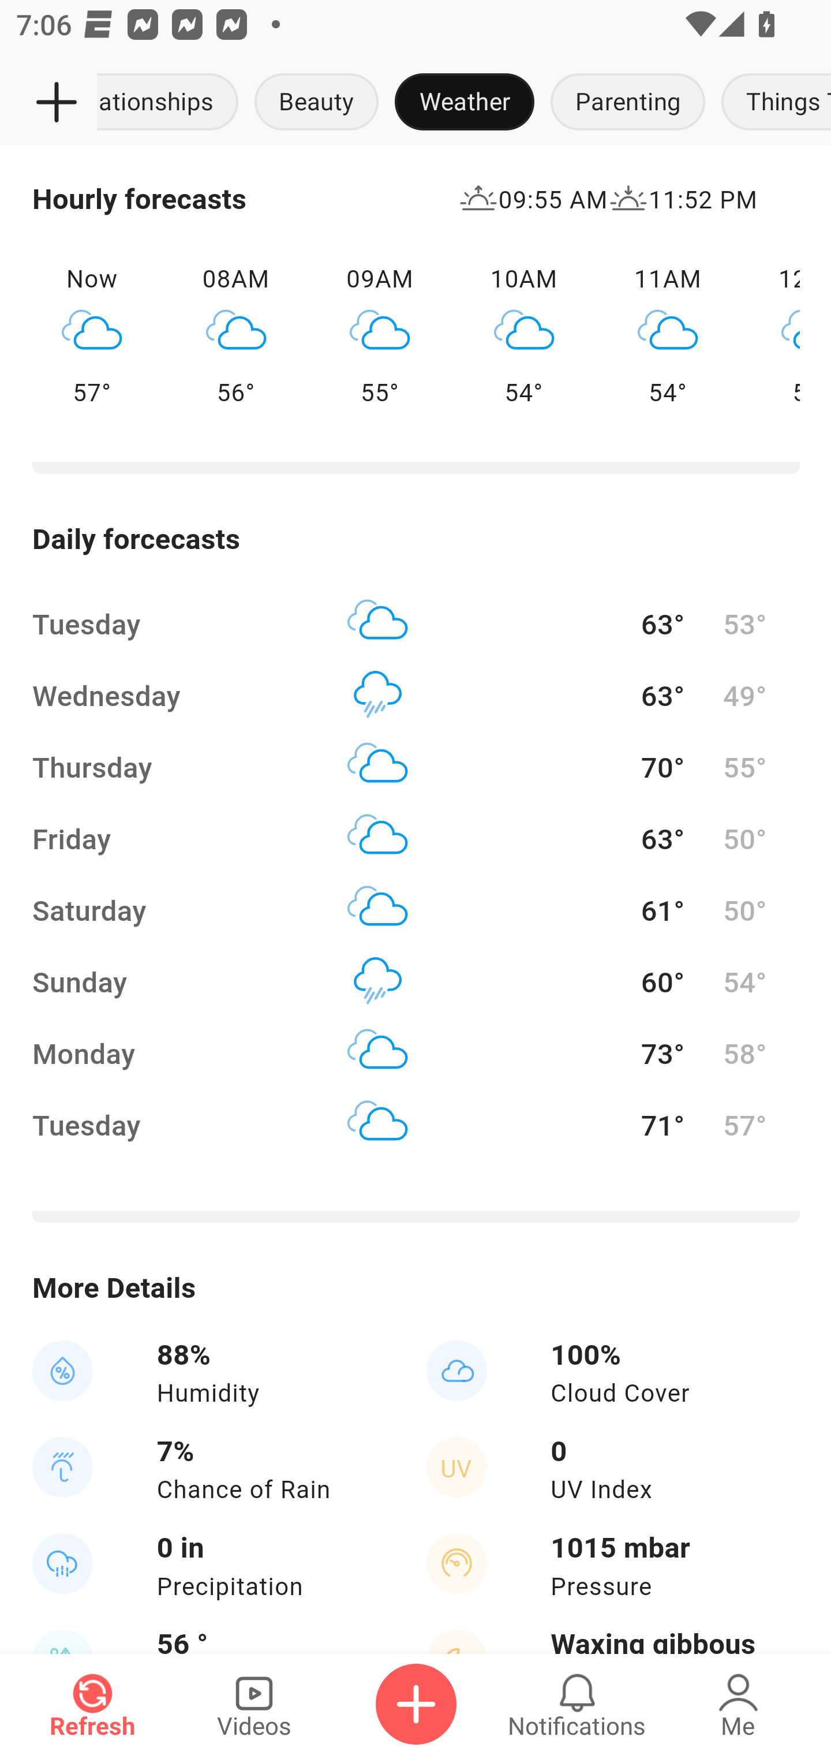 This screenshot has height=1755, width=831. What do you see at coordinates (738, 1704) in the screenshot?
I see `Me` at bounding box center [738, 1704].